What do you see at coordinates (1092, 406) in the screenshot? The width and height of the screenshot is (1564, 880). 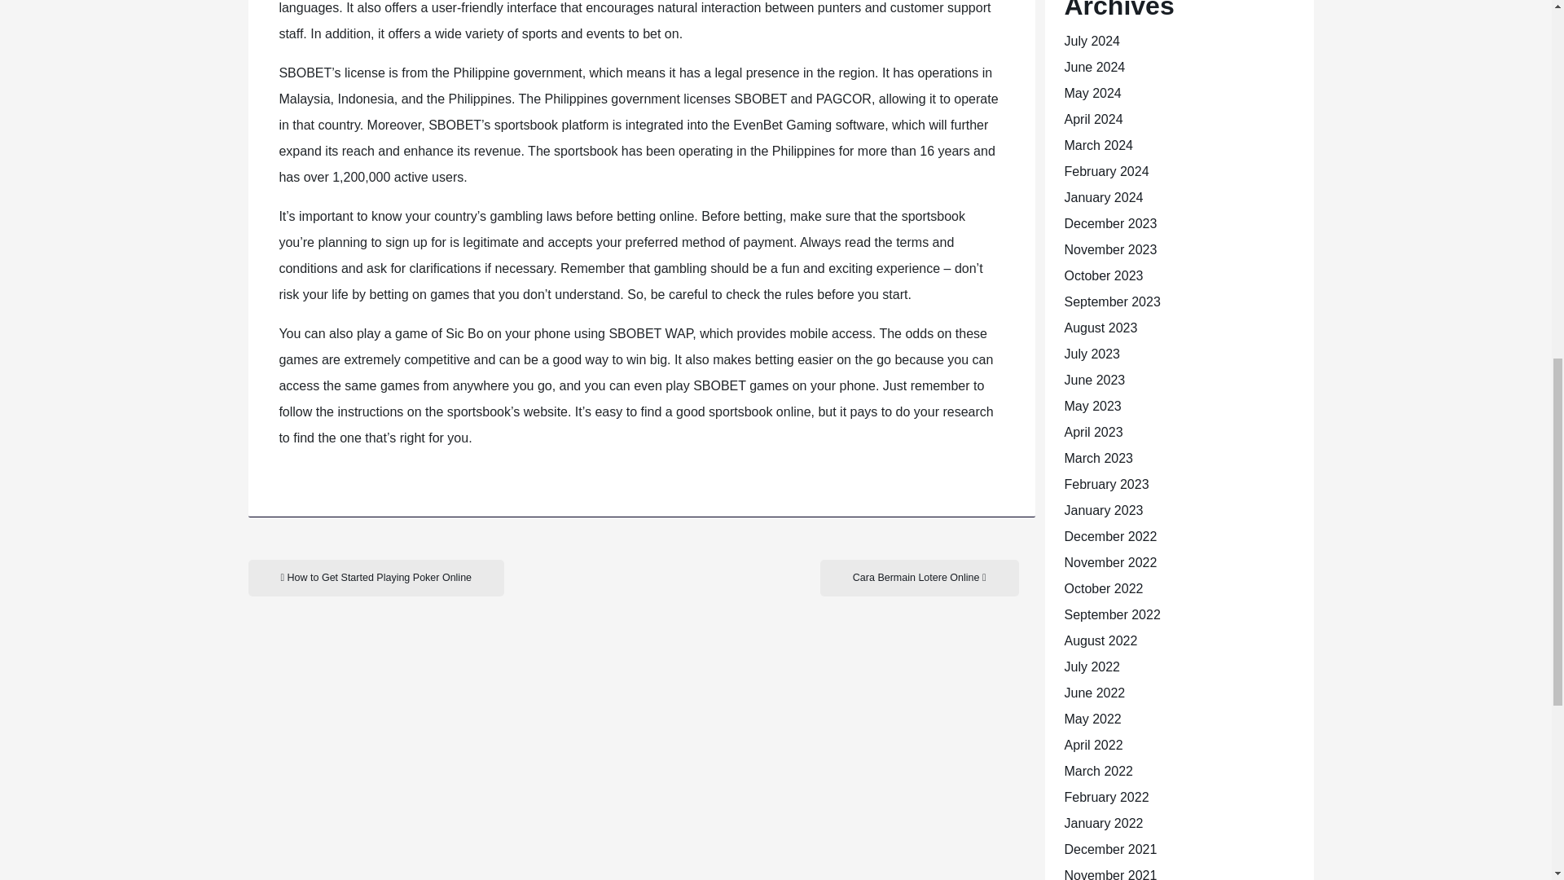 I see `May 2023` at bounding box center [1092, 406].